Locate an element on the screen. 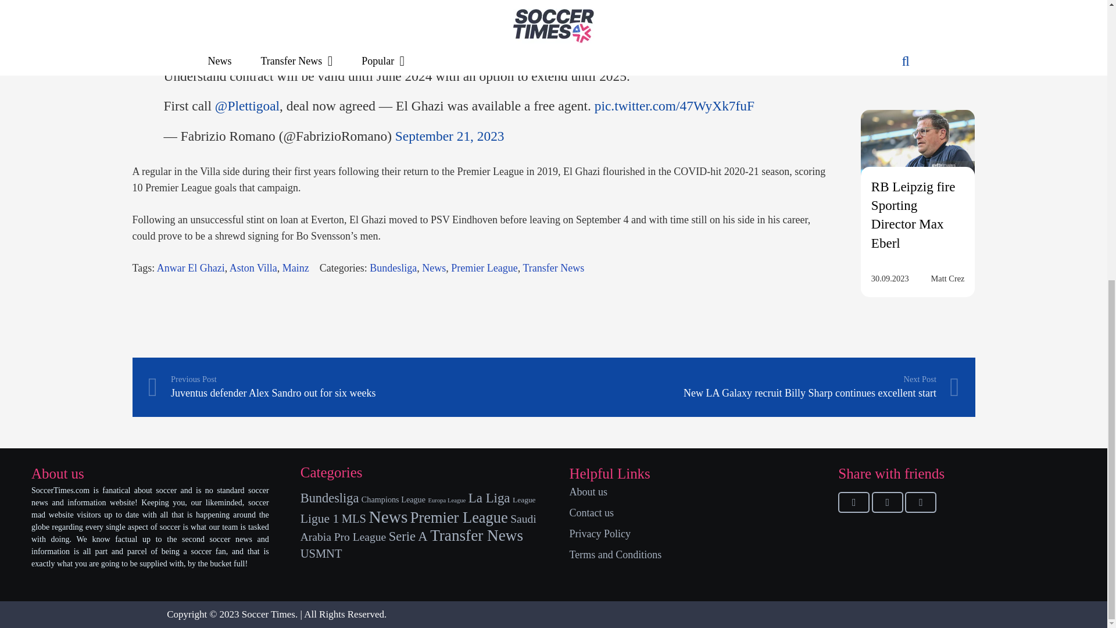 The width and height of the screenshot is (1116, 628). Juventus defender Alex Sandro out for six weeks is located at coordinates (350, 387).